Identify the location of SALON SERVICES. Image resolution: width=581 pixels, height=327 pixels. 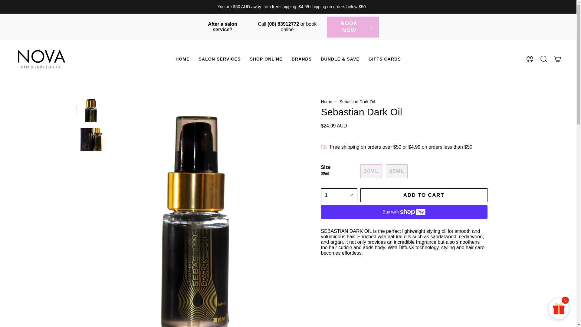
(220, 59).